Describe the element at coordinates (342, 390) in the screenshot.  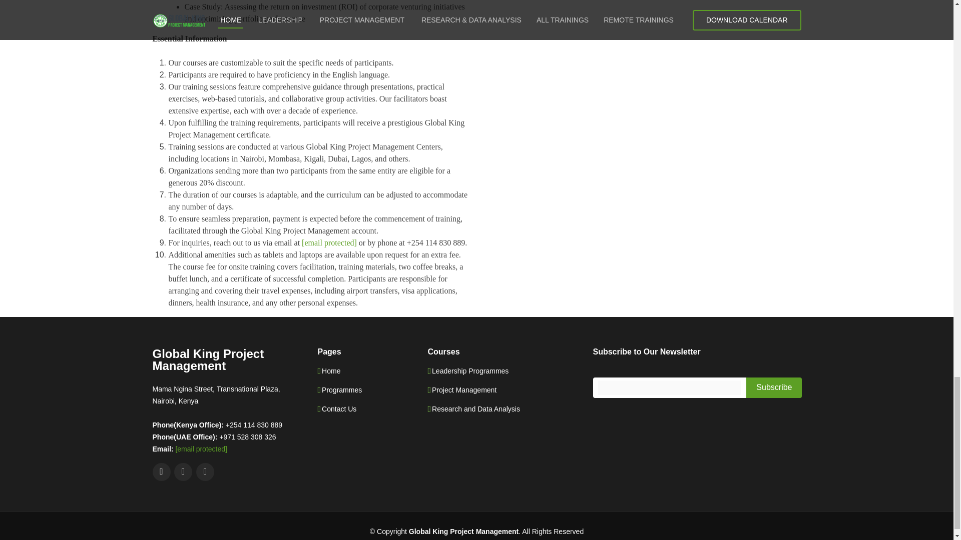
I see `Programmes` at that location.